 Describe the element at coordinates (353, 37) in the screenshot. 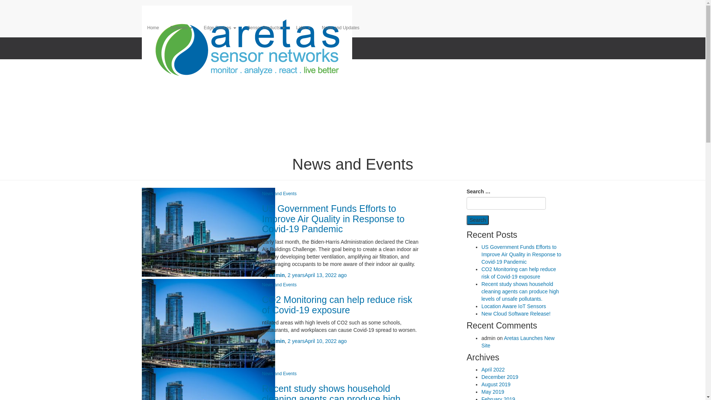

I see `Aretas For Developers` at that location.